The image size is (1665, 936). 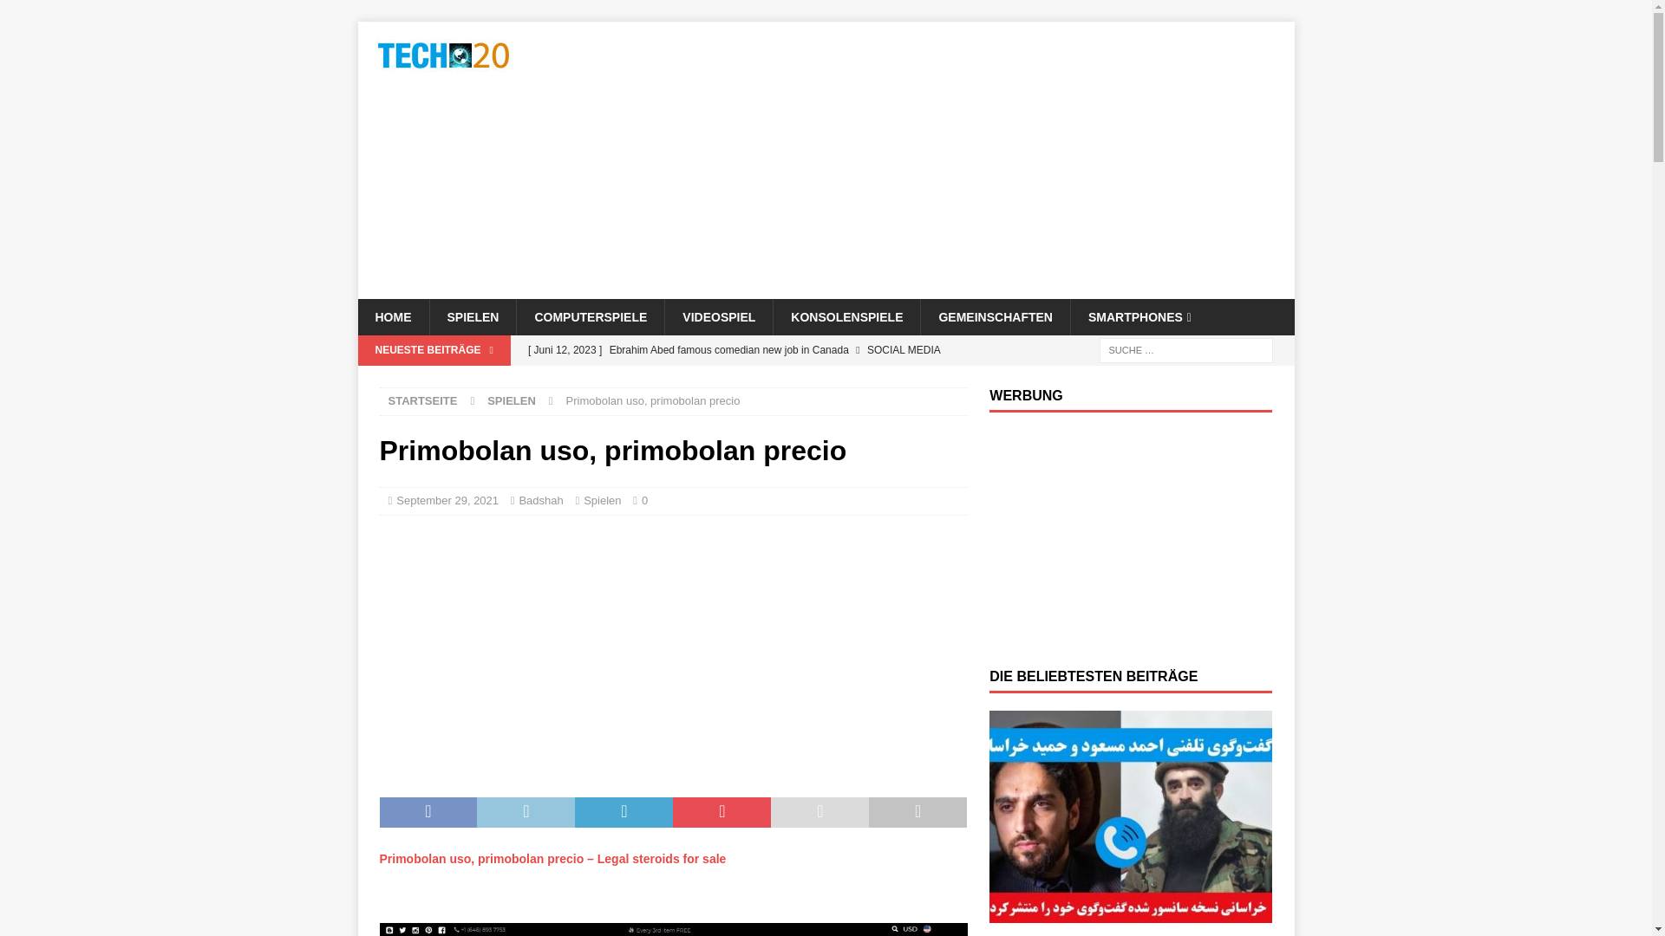 I want to click on KONSOLENSPIELE, so click(x=846, y=316).